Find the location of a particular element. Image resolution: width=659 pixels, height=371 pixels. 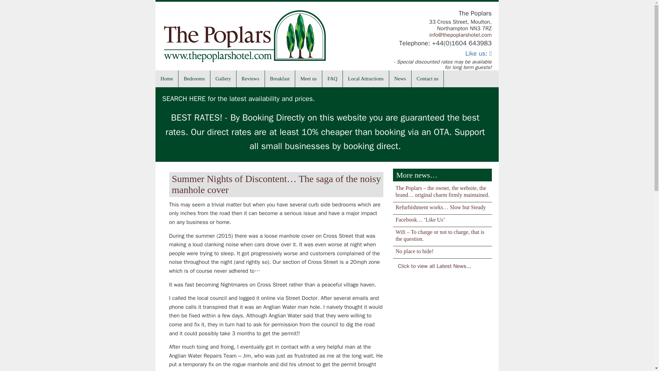

Breakfast is located at coordinates (280, 79).